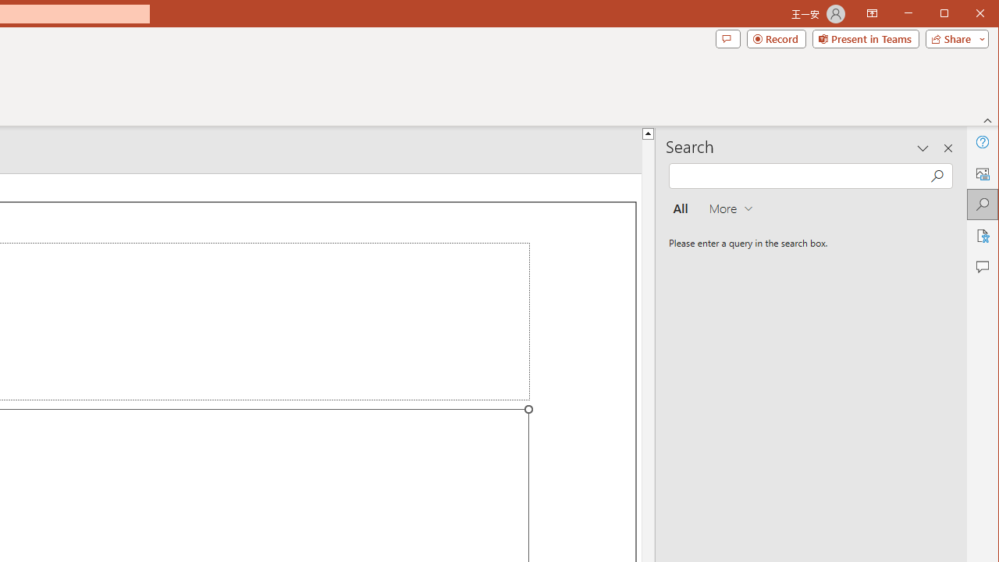 This screenshot has width=999, height=562. I want to click on Comments, so click(727, 39).